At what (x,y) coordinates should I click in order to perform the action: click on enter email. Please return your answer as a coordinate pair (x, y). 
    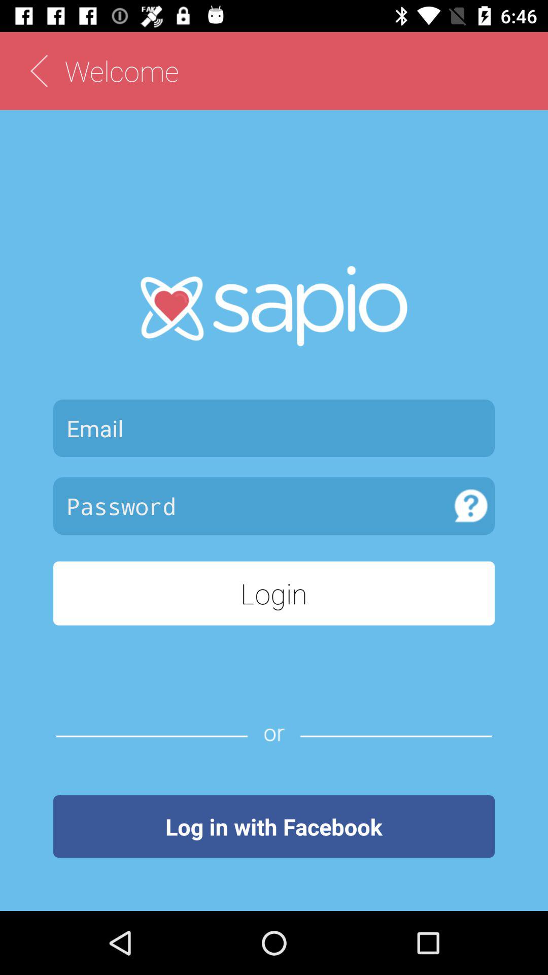
    Looking at the image, I should click on (274, 428).